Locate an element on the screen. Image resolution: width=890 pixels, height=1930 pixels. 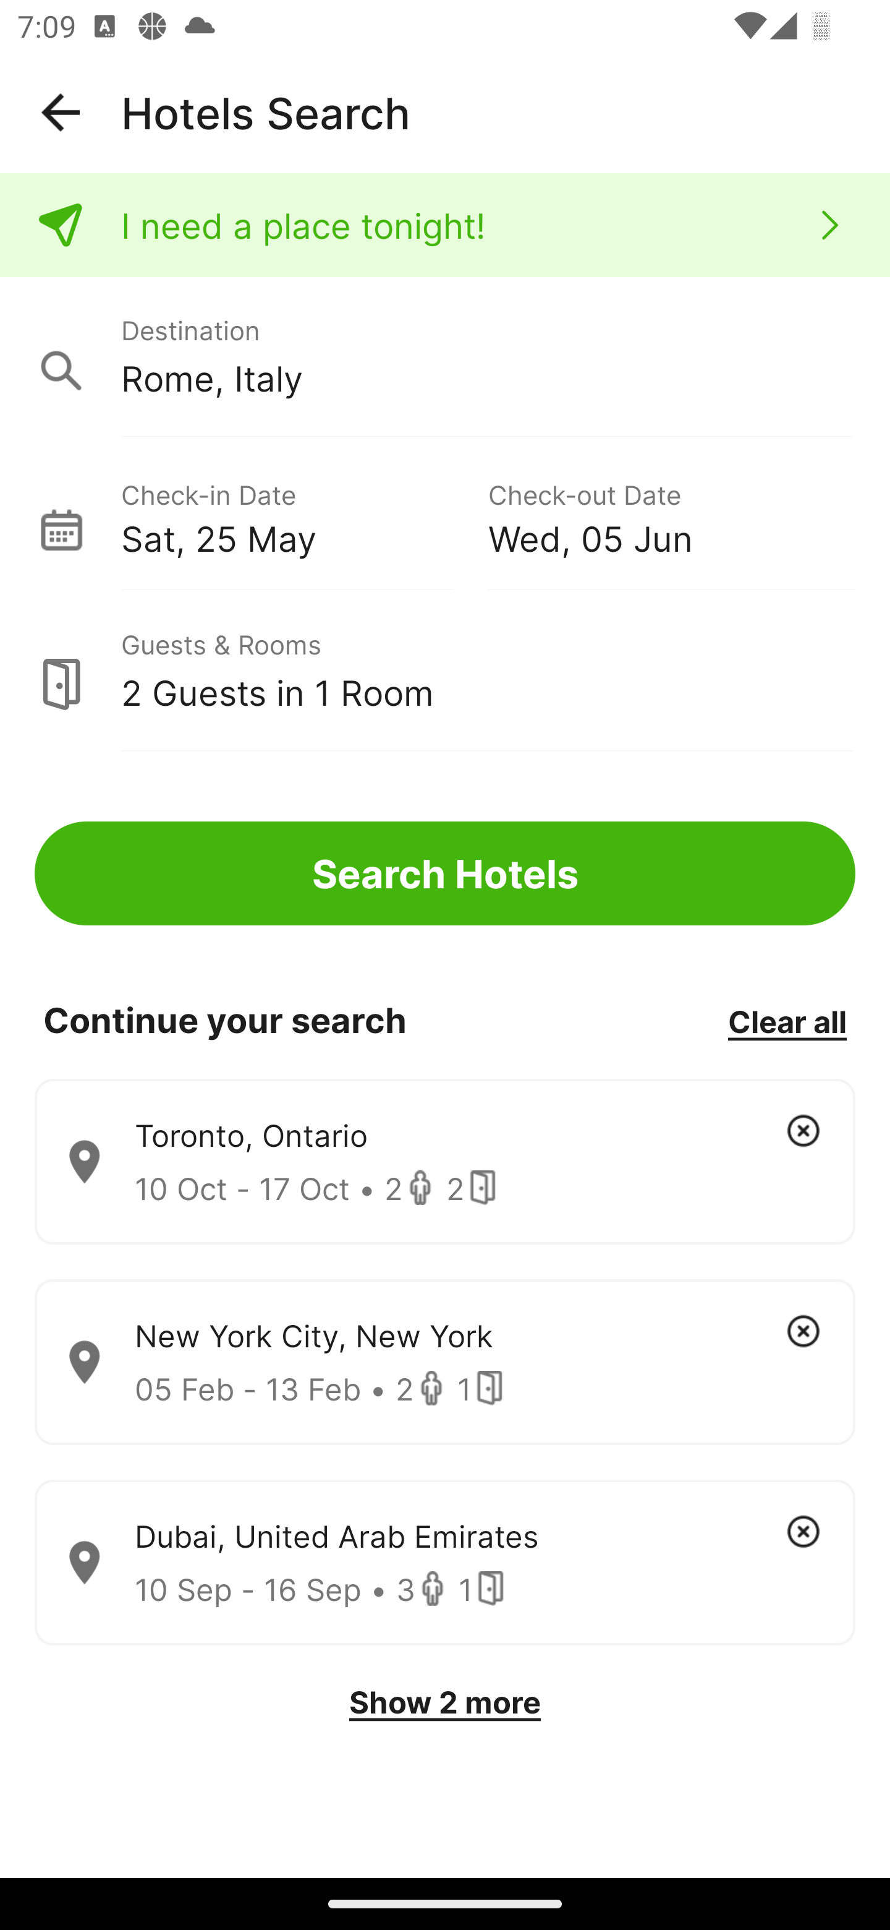
Check-in Date Sat, 25 May is located at coordinates (304, 516).